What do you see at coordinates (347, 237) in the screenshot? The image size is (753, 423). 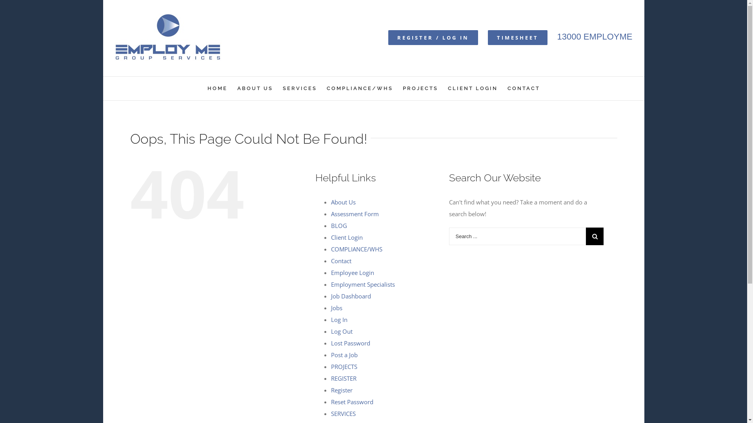 I see `Client Login` at bounding box center [347, 237].